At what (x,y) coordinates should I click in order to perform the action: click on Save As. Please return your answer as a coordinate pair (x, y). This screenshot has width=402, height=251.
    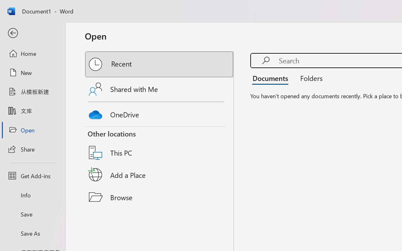
    Looking at the image, I should click on (33, 233).